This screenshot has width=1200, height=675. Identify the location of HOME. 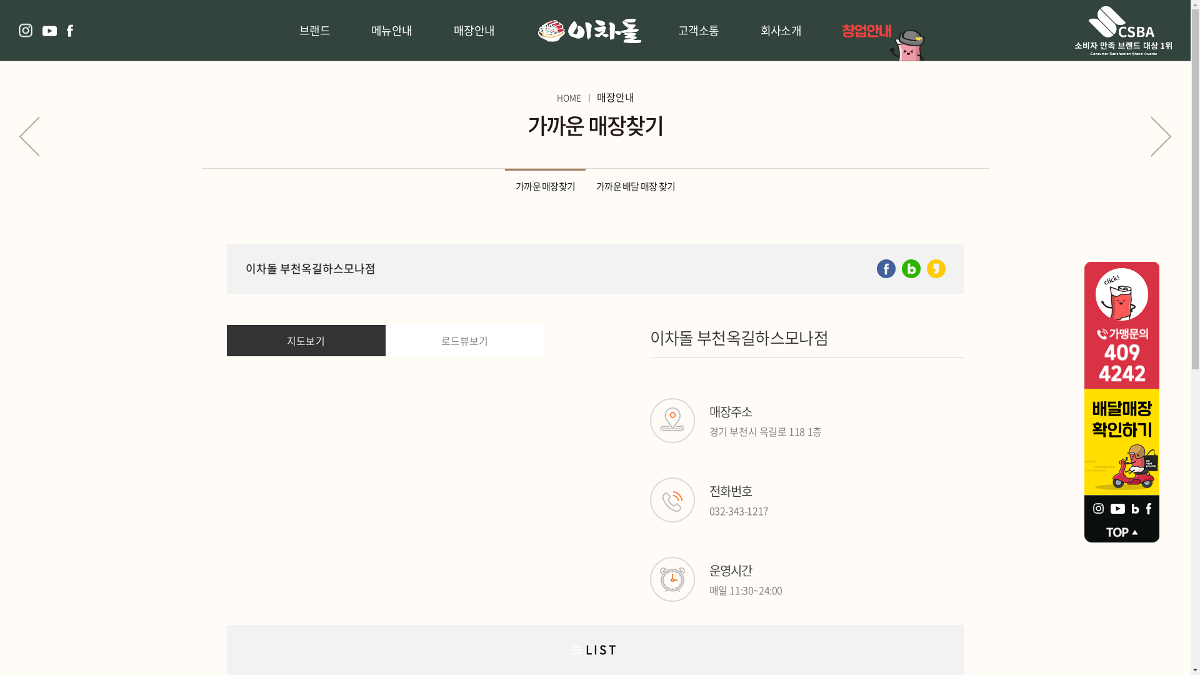
(569, 97).